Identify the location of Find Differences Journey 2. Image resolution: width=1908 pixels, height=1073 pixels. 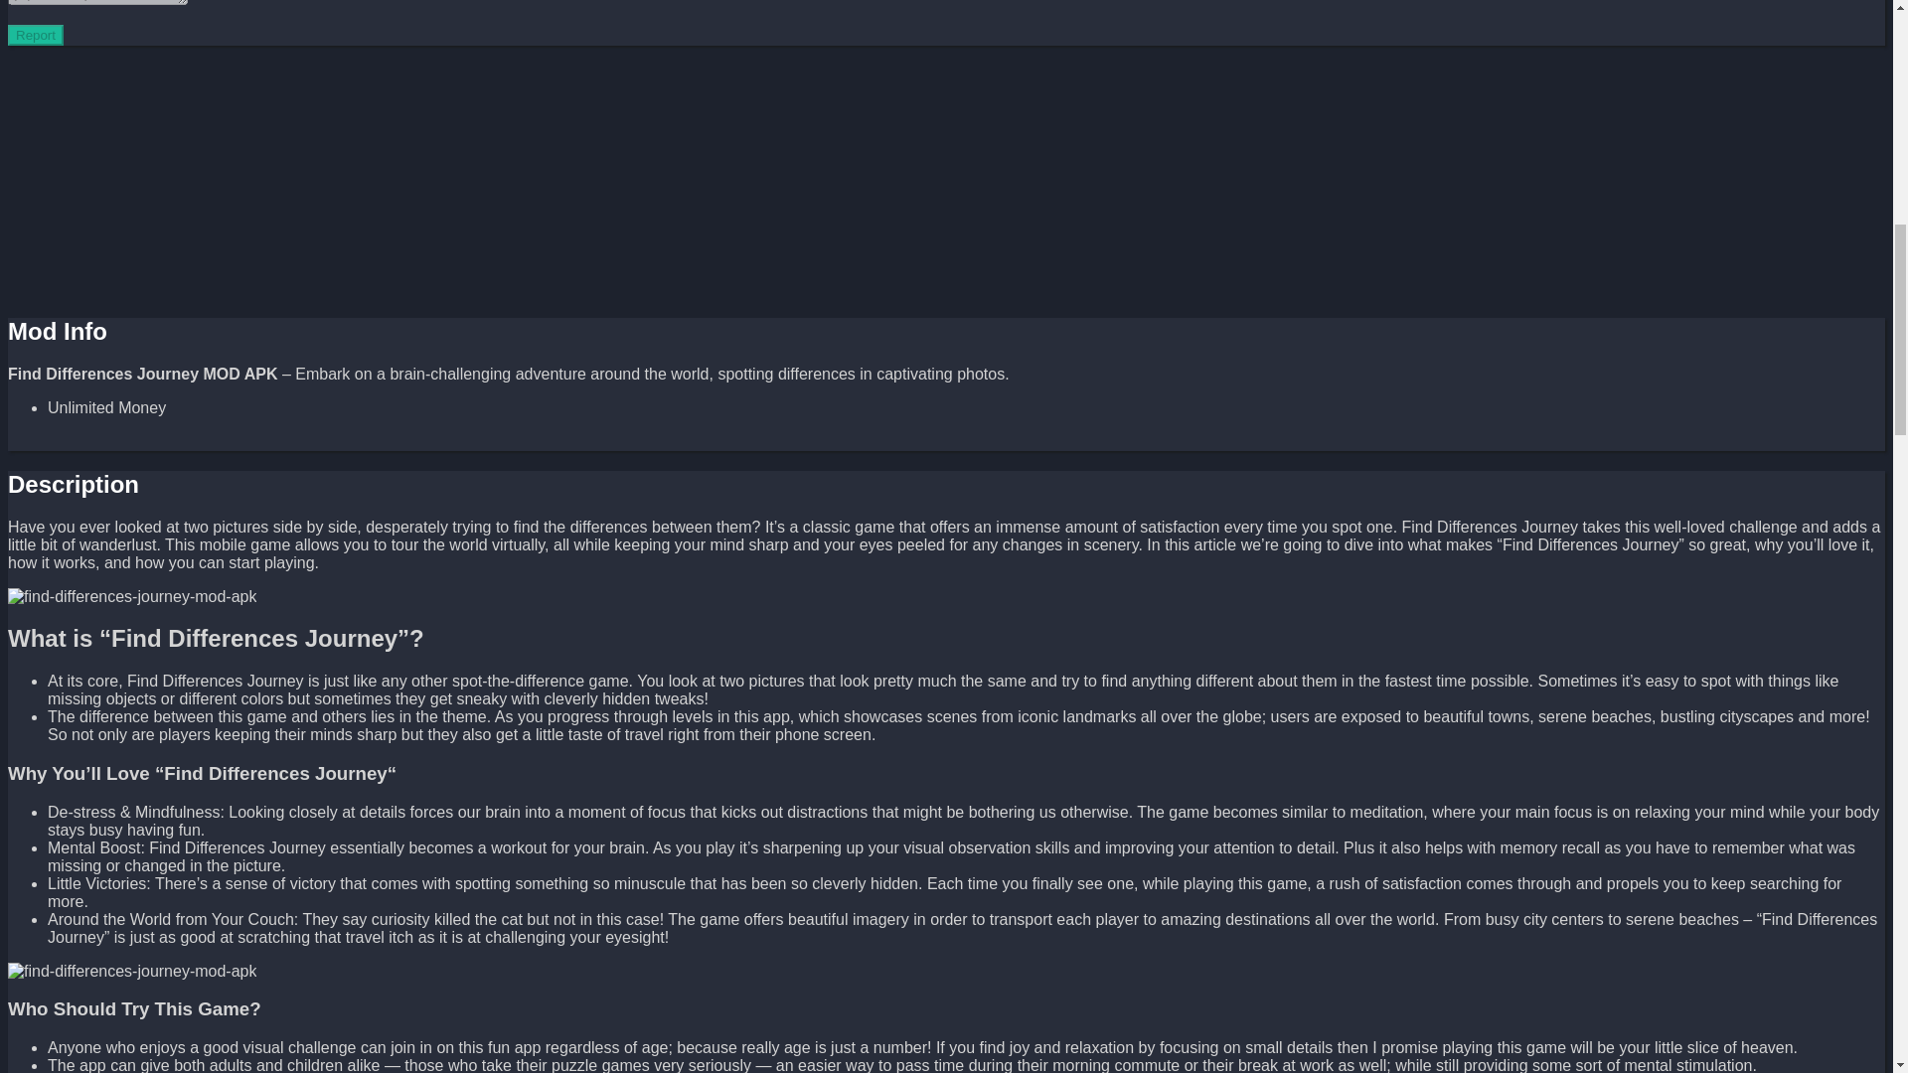
(131, 596).